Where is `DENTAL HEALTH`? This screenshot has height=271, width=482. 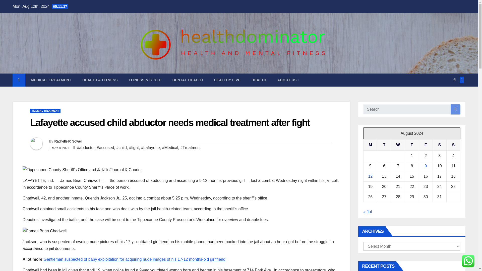 DENTAL HEALTH is located at coordinates (188, 80).